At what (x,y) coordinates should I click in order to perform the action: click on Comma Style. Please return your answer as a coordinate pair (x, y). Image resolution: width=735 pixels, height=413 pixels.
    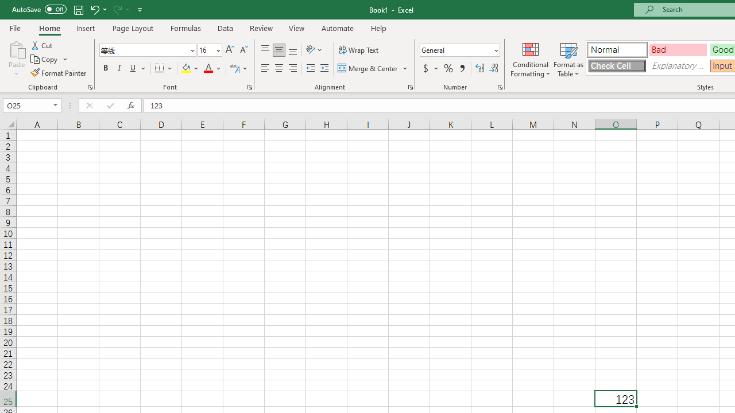
    Looking at the image, I should click on (462, 69).